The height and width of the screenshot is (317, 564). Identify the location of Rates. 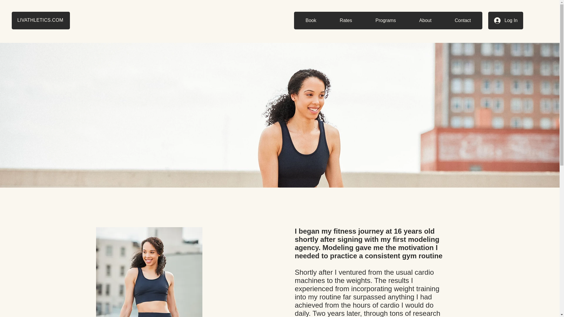
(345, 21).